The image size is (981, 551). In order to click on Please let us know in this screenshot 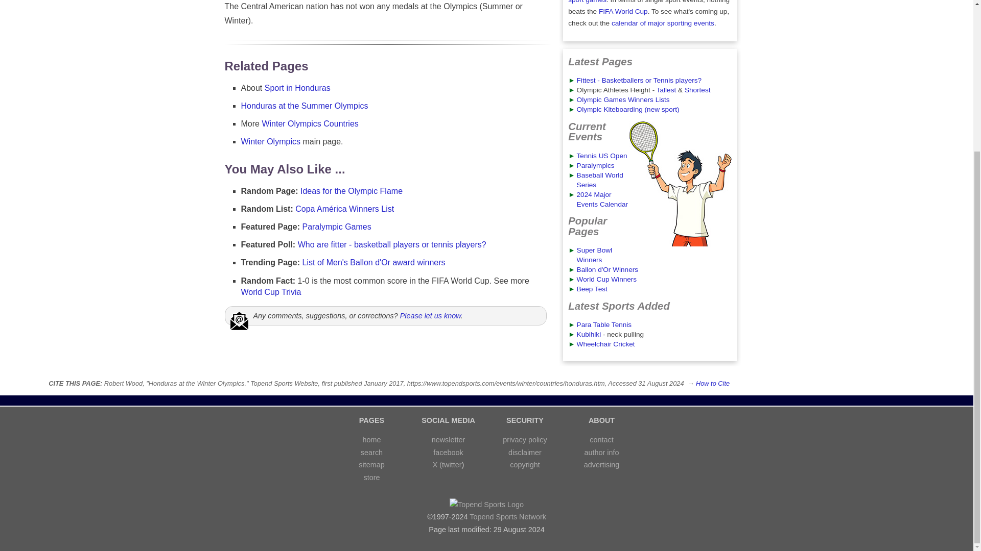, I will do `click(430, 316)`.